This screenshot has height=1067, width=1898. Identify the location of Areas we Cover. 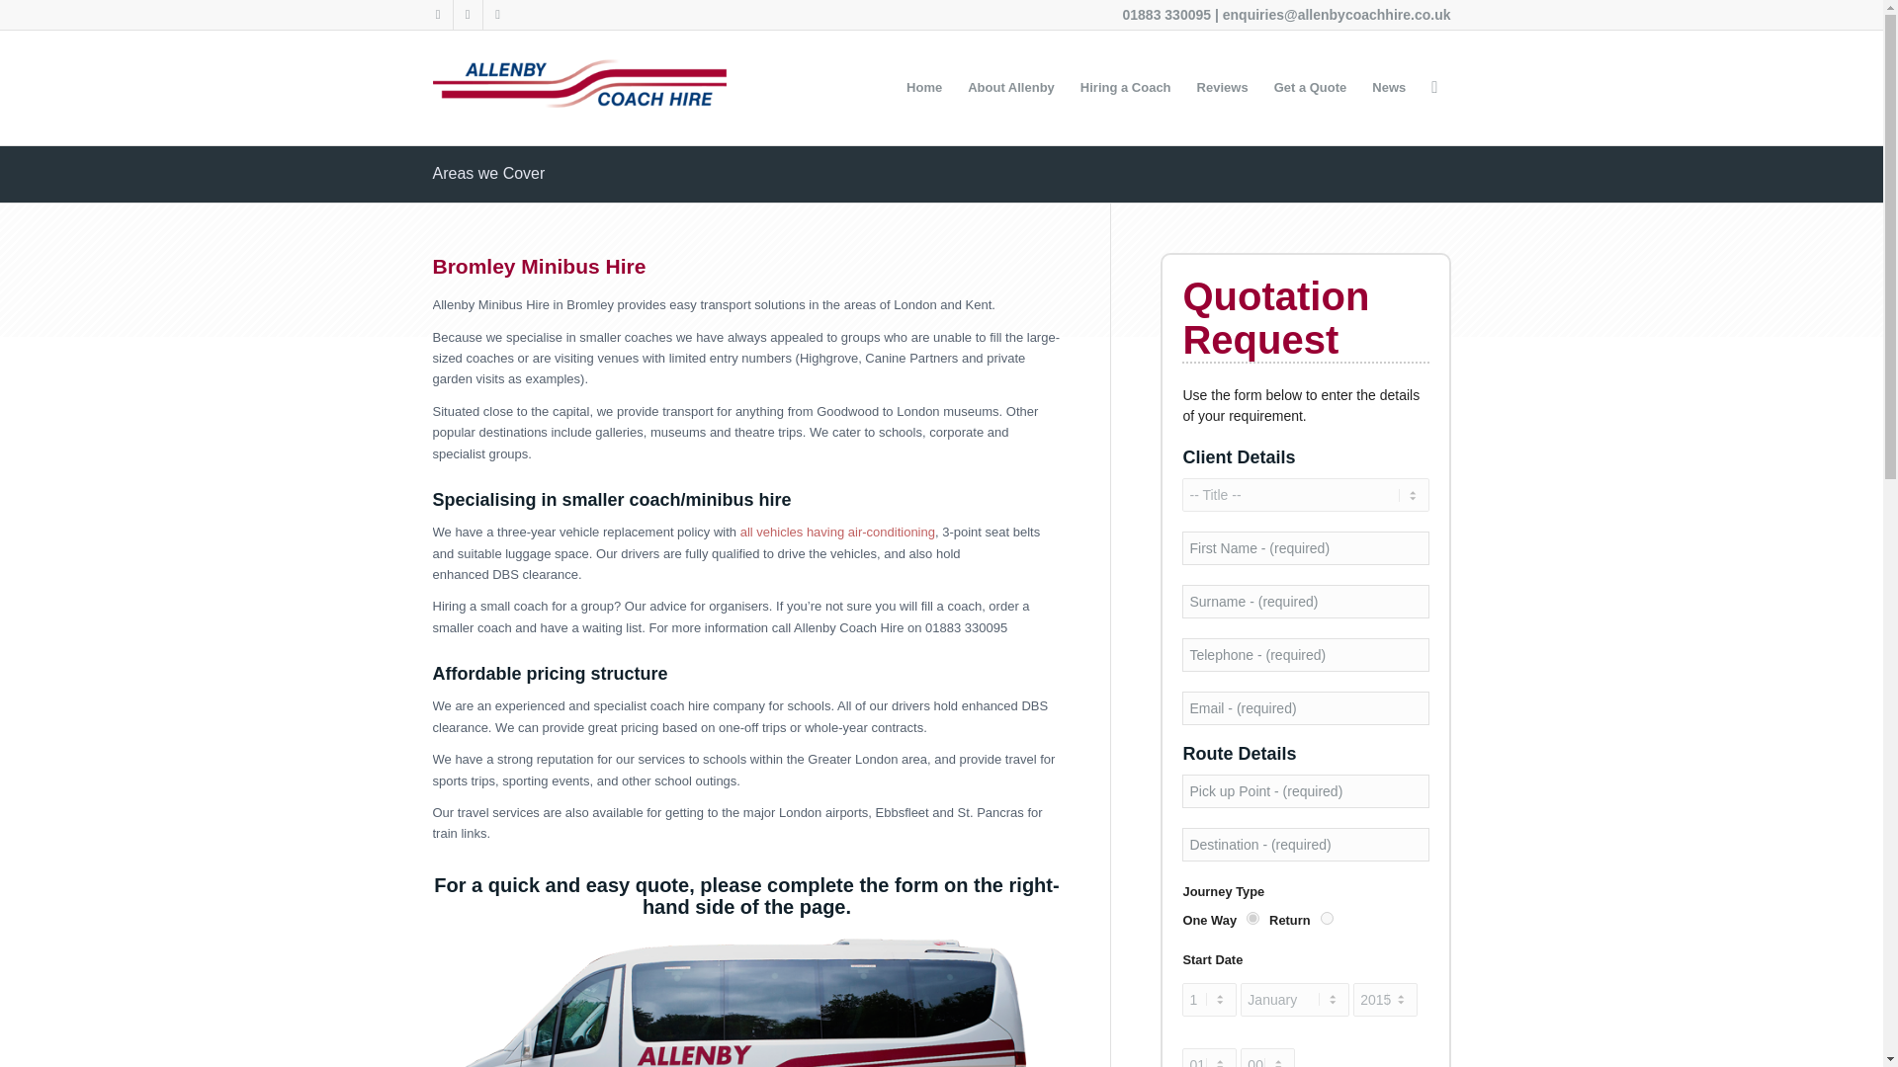
(488, 173).